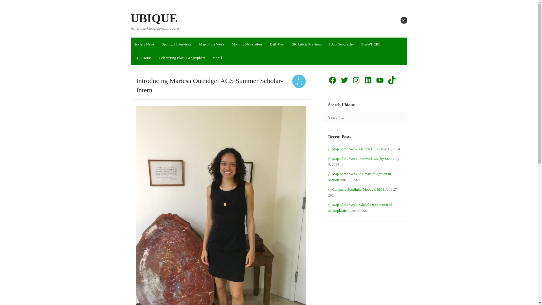  Describe the element at coordinates (344, 80) in the screenshot. I see `Twitter` at that location.